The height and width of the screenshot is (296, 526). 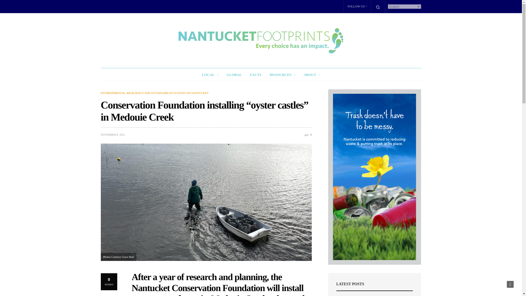 I want to click on FOLLOW US, so click(x=357, y=7).